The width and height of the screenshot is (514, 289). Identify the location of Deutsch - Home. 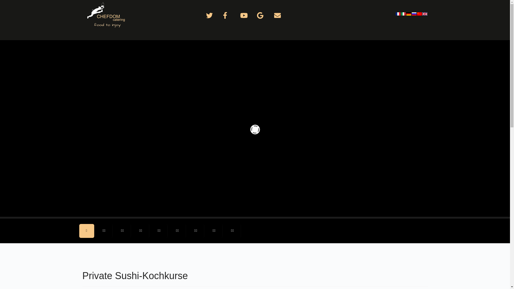
(409, 14).